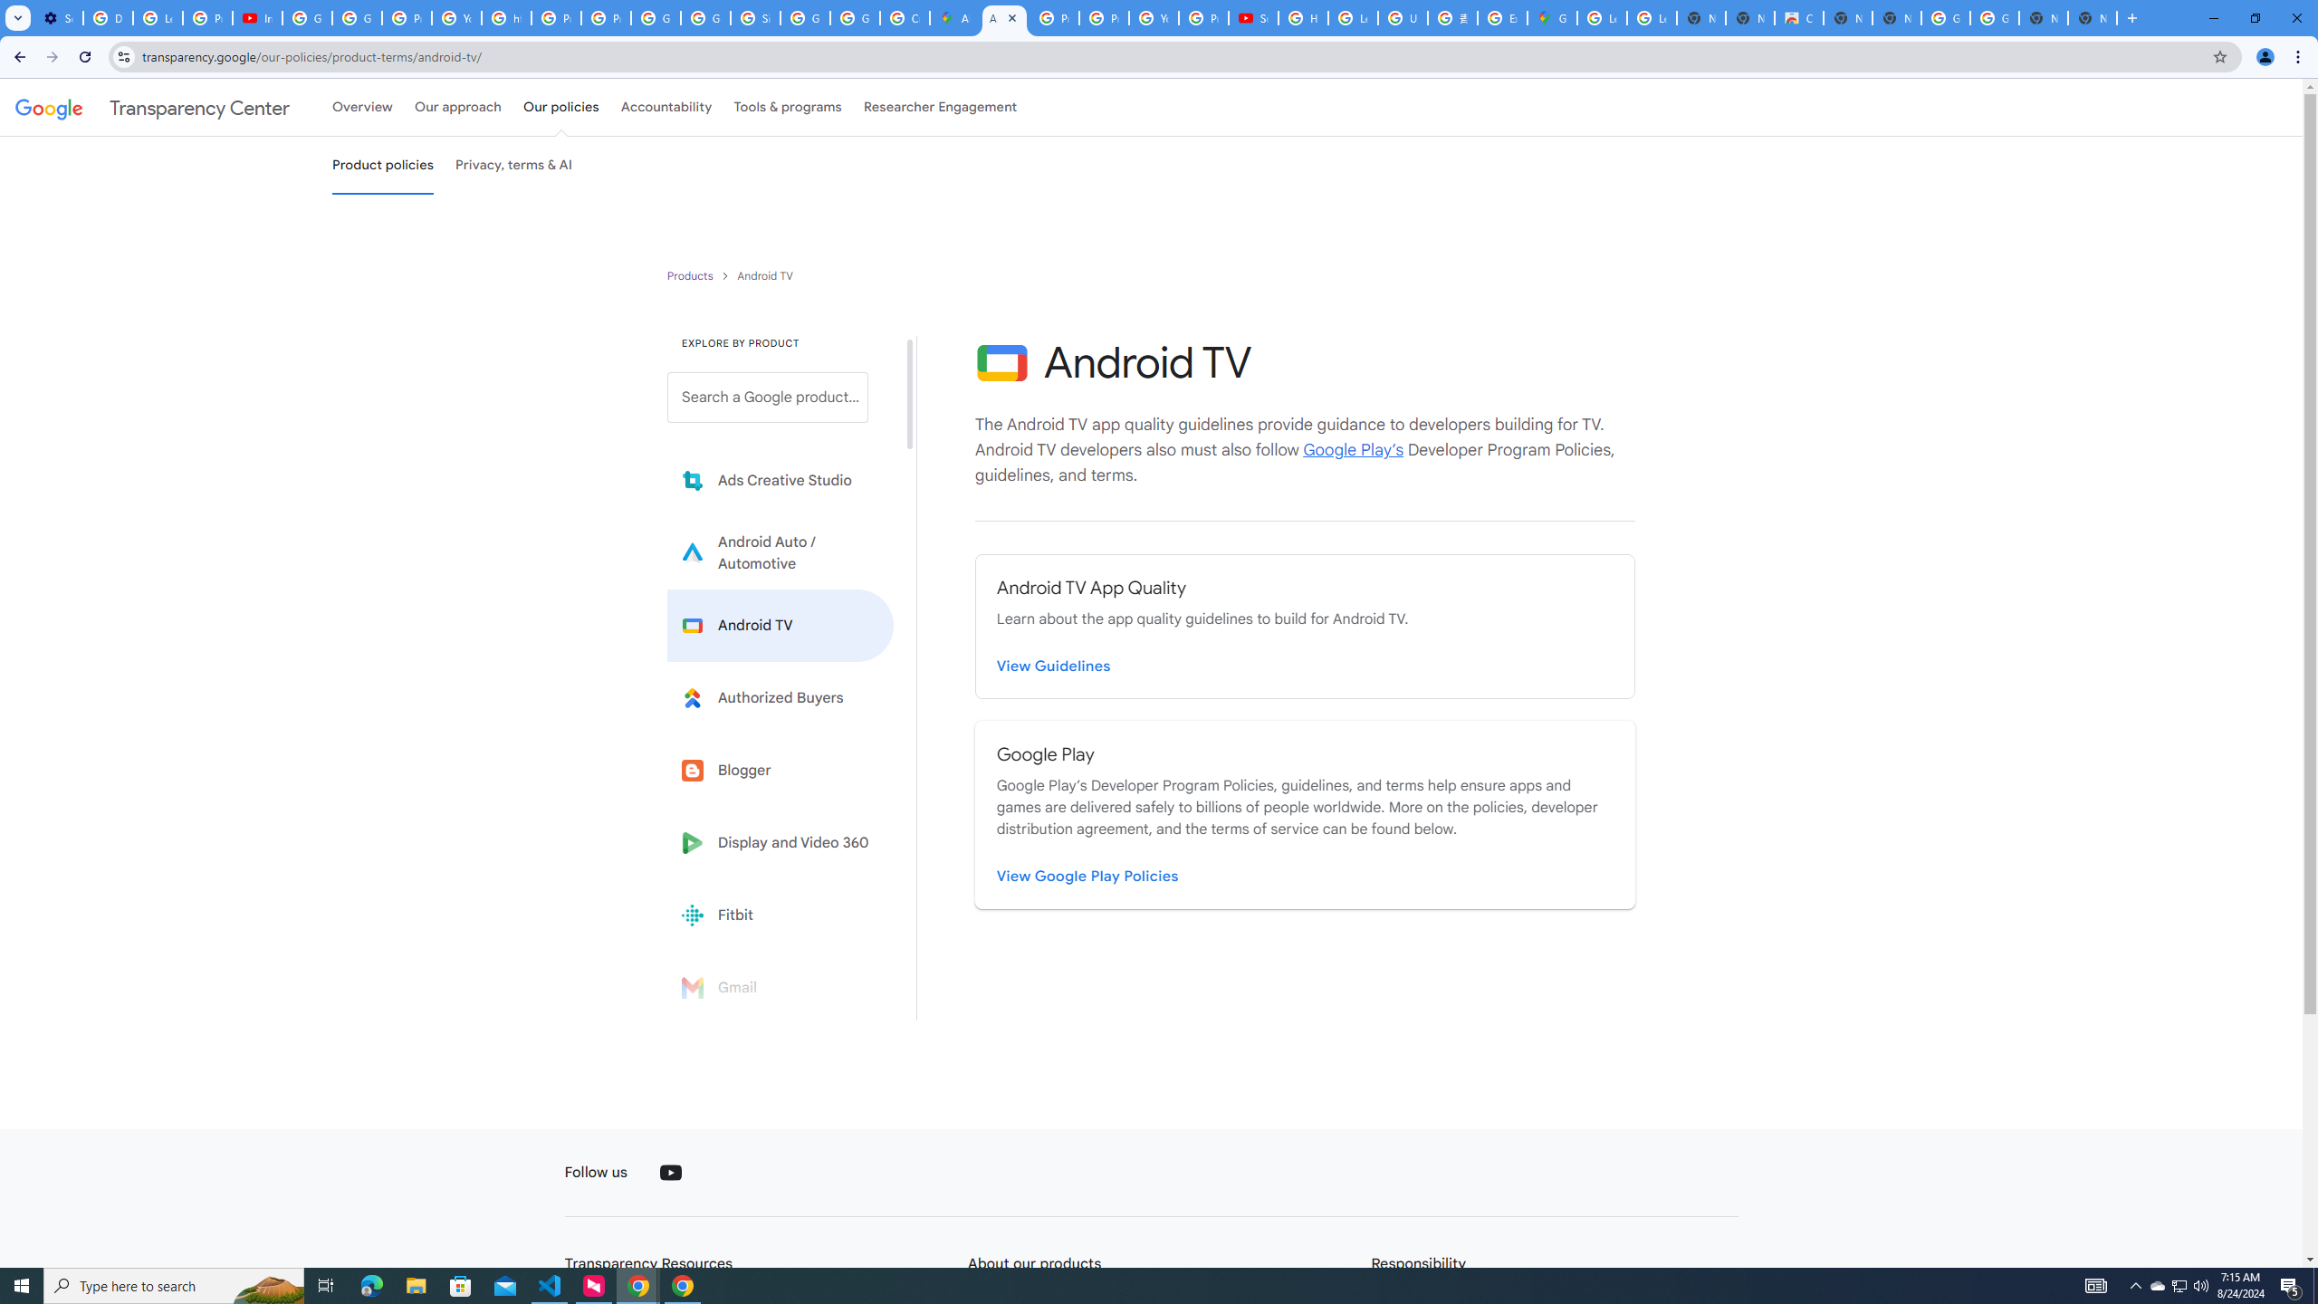  Describe the element at coordinates (781, 481) in the screenshot. I see `Learn more about Ads Creative Studio` at that location.